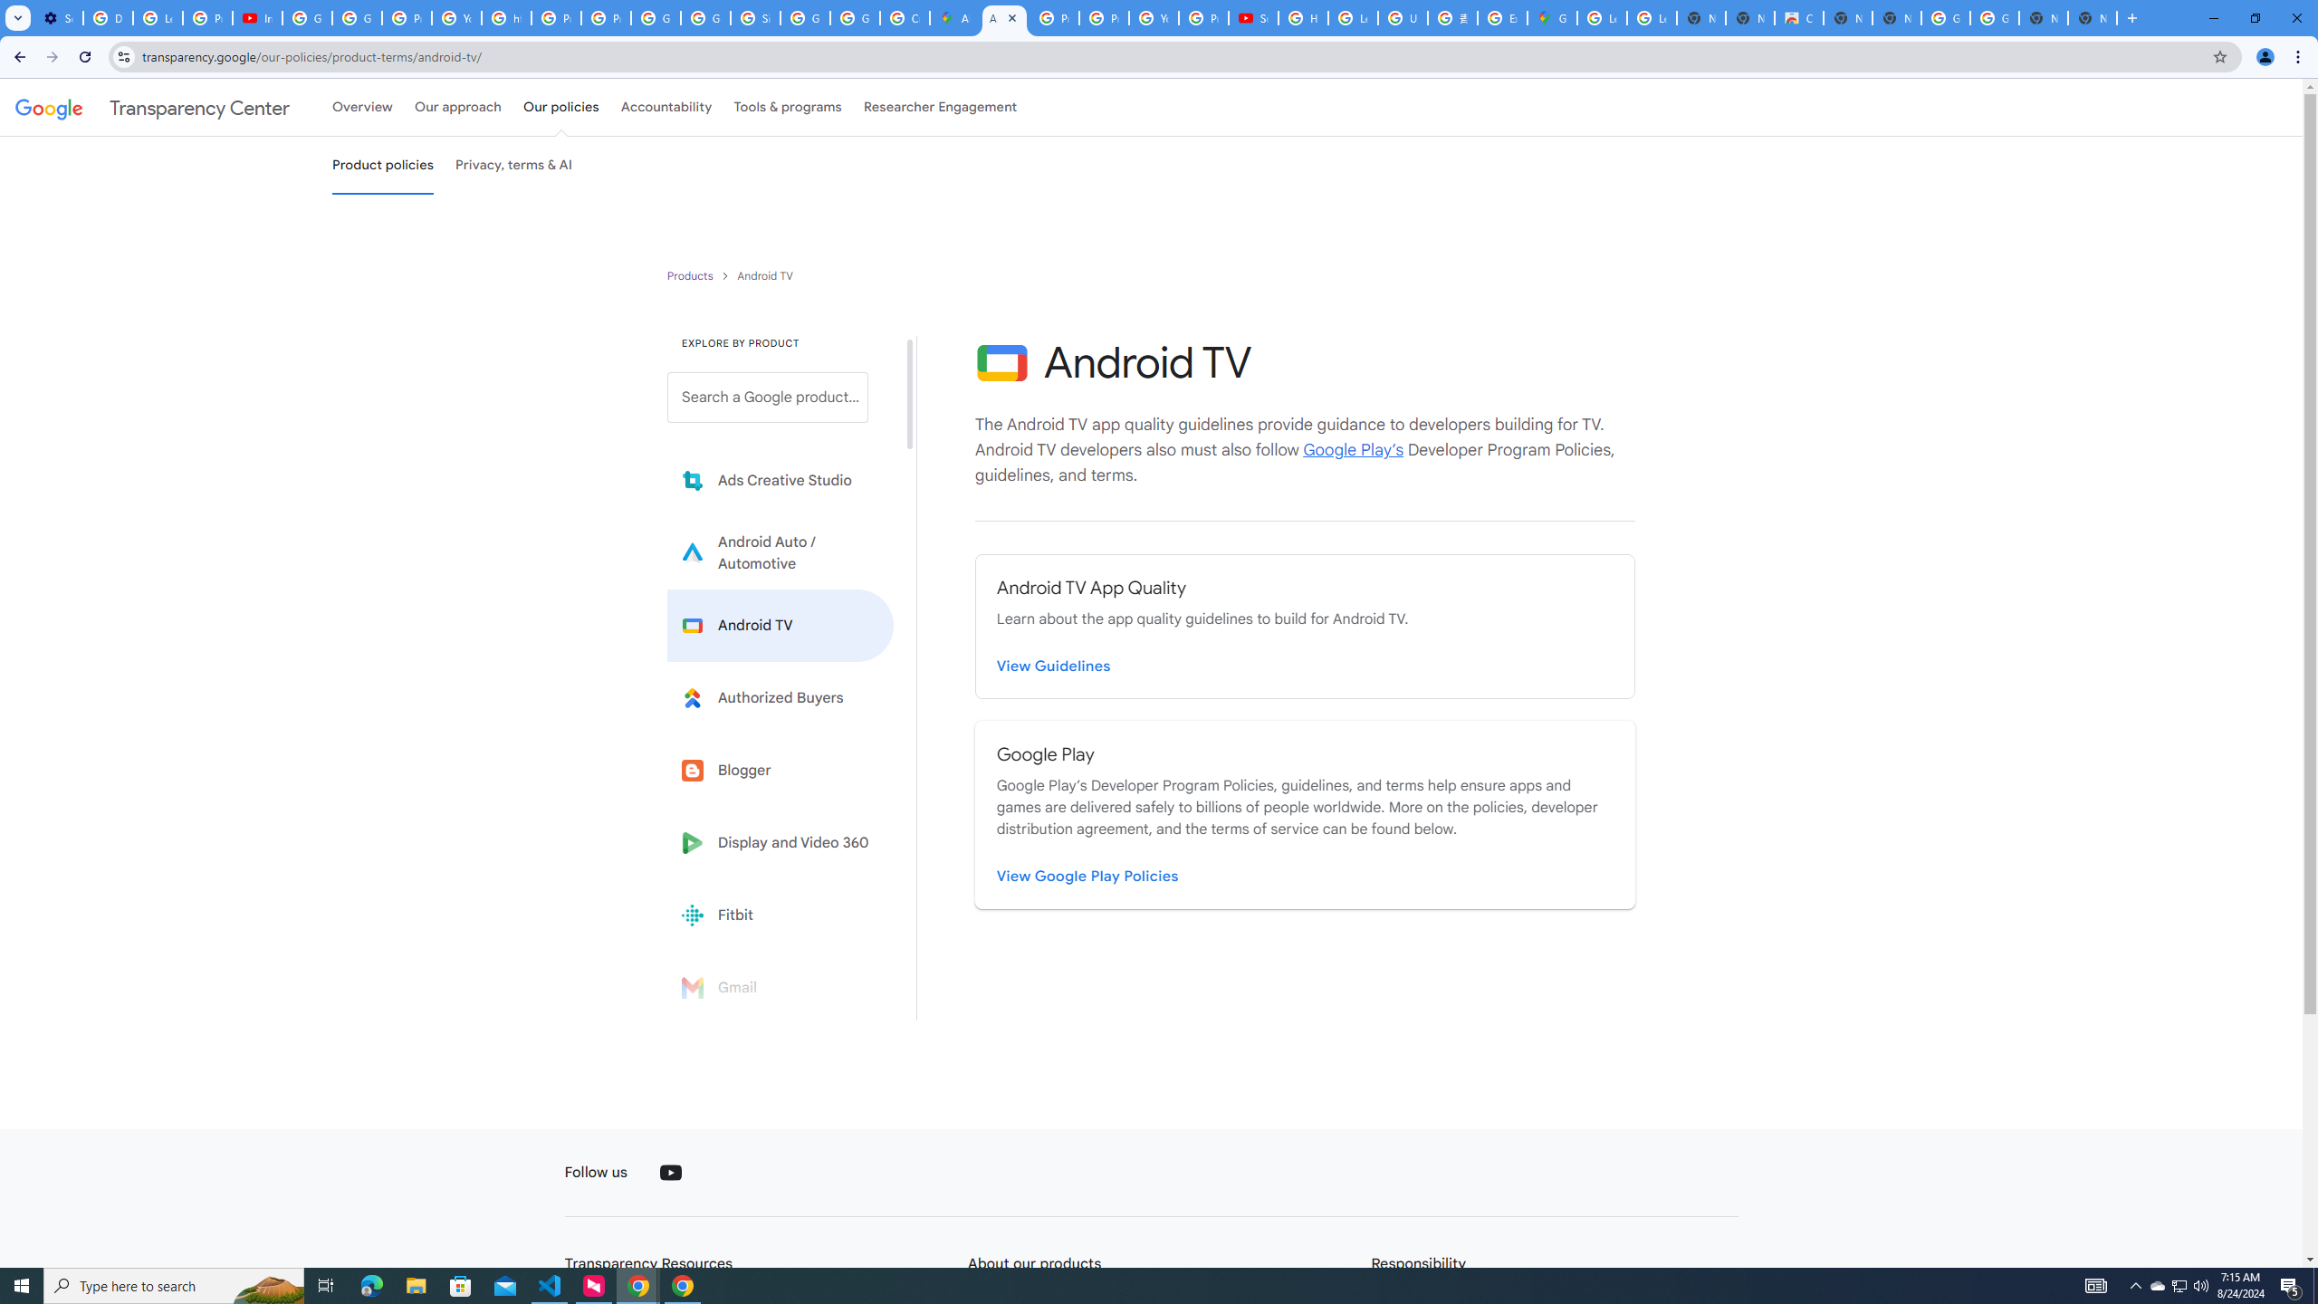  Describe the element at coordinates (781, 481) in the screenshot. I see `Learn more about Ads Creative Studio` at that location.